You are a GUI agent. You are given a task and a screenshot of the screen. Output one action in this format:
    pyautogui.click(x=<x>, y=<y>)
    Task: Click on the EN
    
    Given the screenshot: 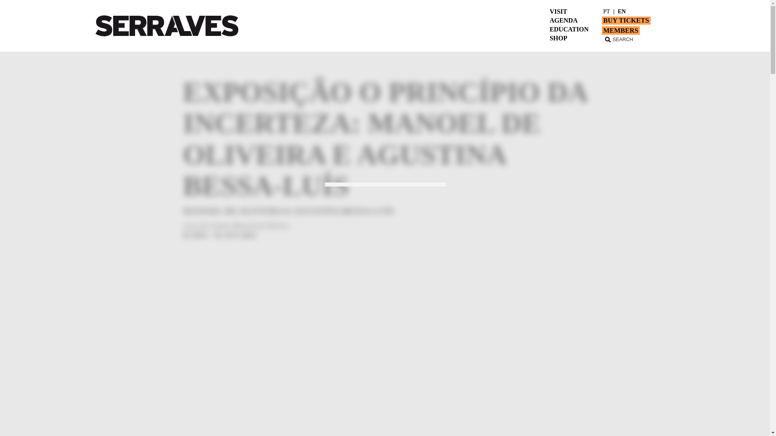 What is the action you would take?
    pyautogui.click(x=622, y=11)
    